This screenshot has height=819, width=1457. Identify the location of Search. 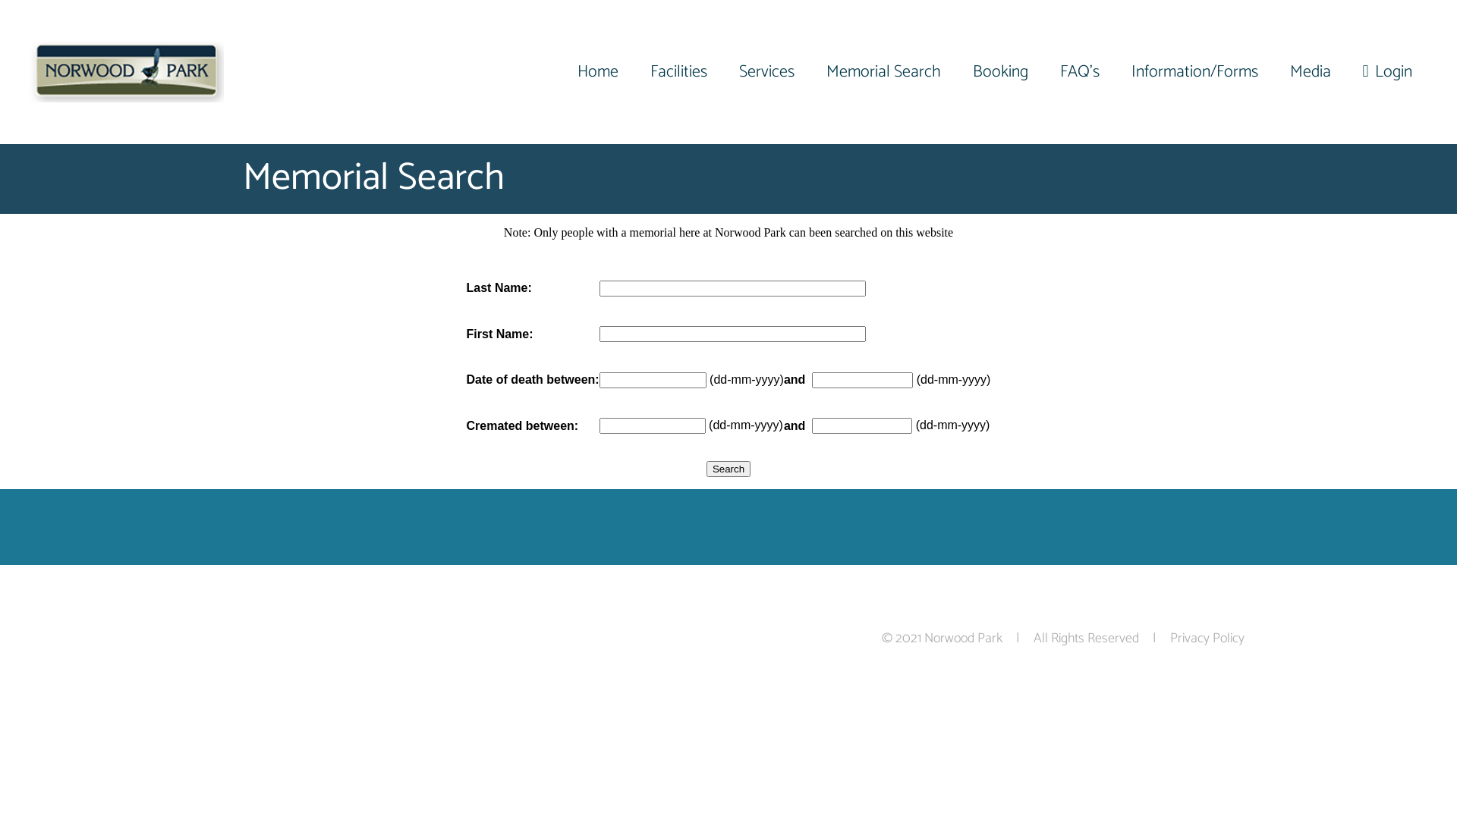
(728, 469).